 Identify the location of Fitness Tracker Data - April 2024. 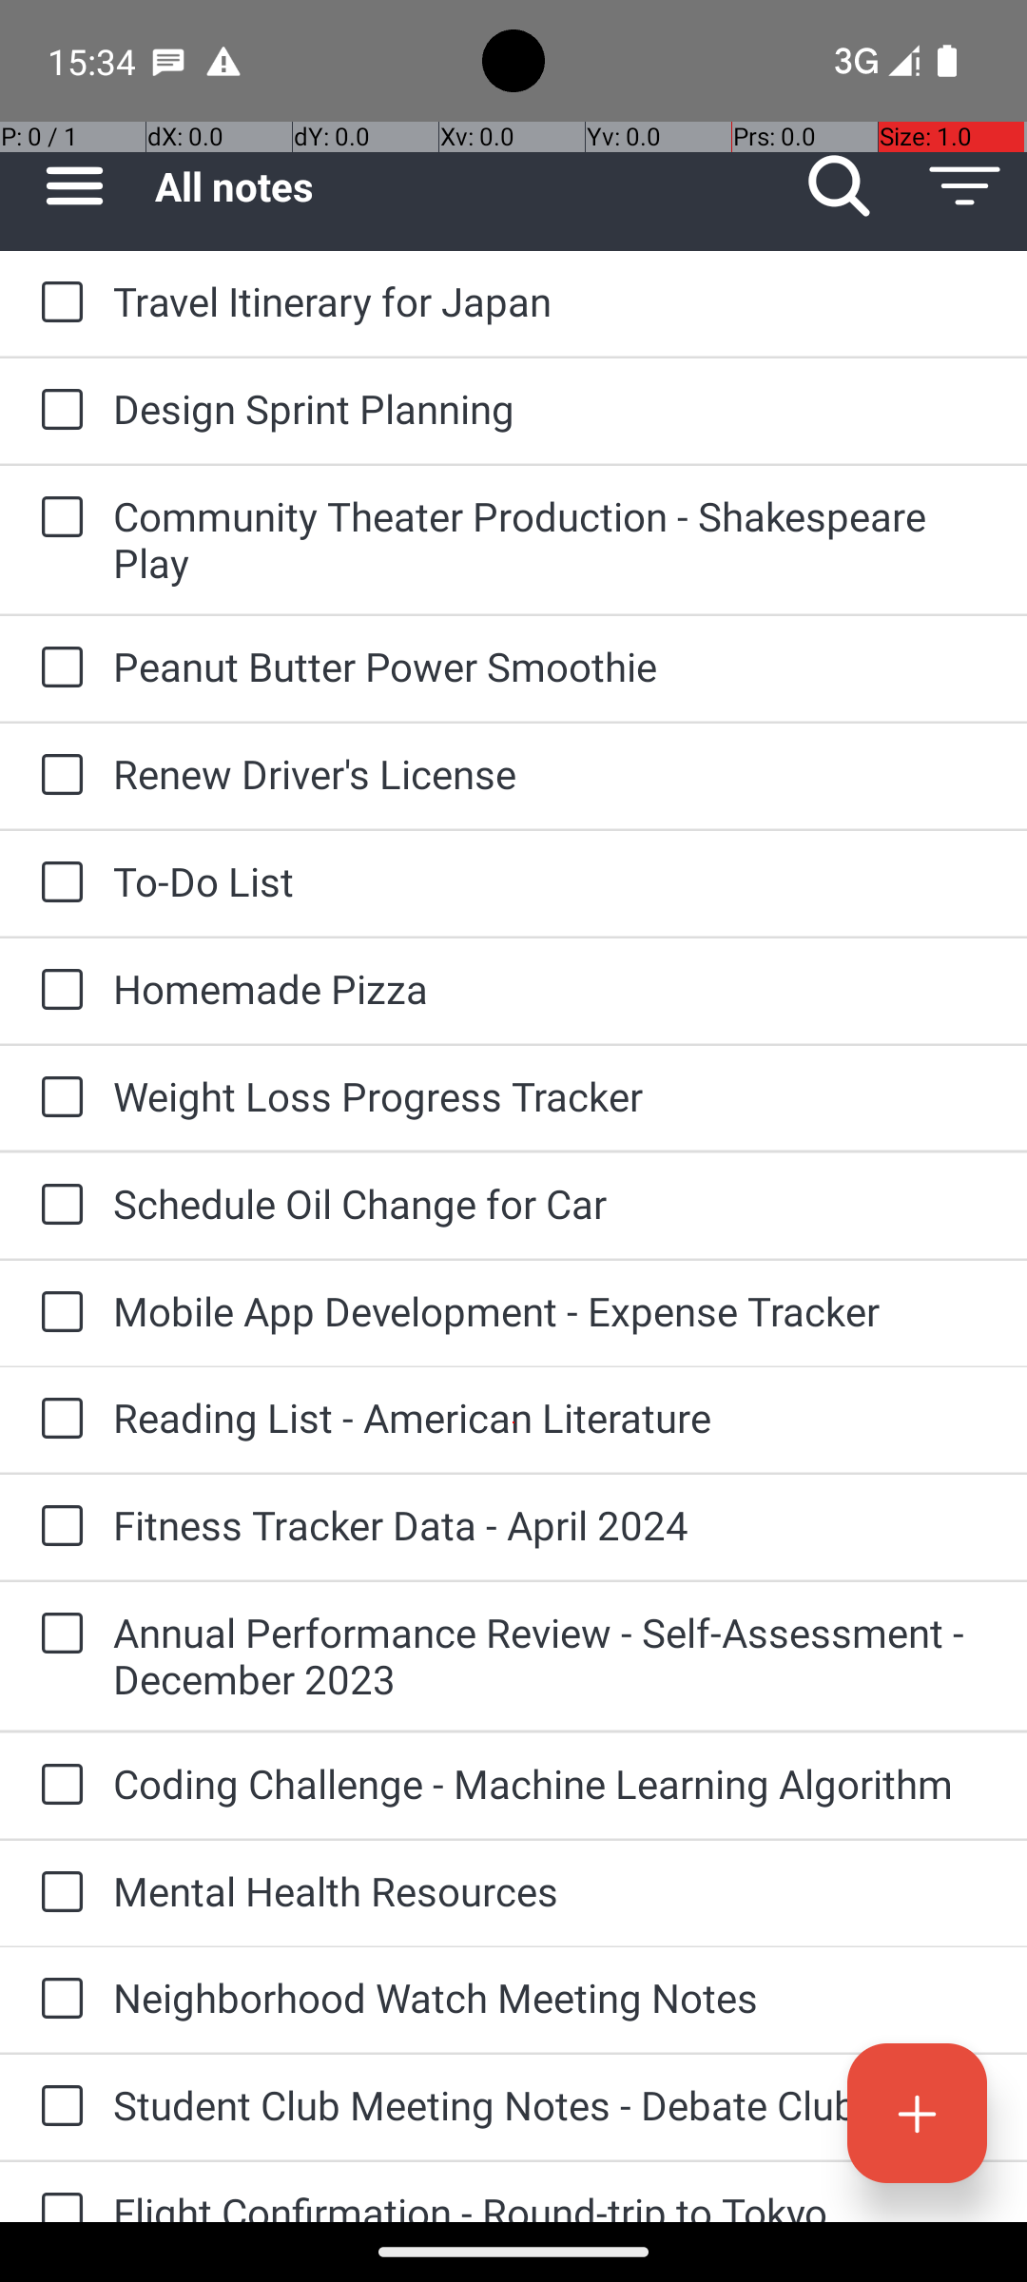
(552, 1525).